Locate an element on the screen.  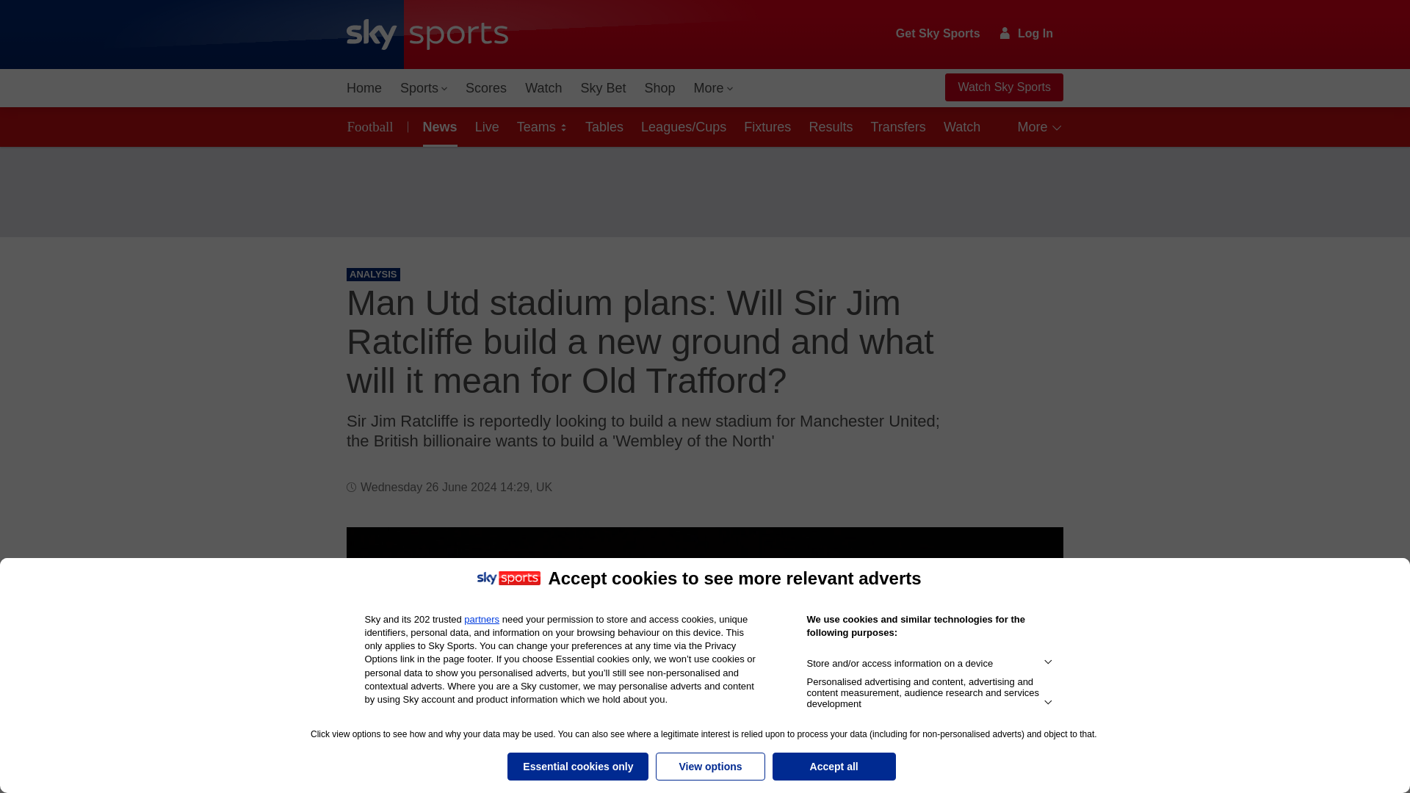
Scores is located at coordinates (486, 88).